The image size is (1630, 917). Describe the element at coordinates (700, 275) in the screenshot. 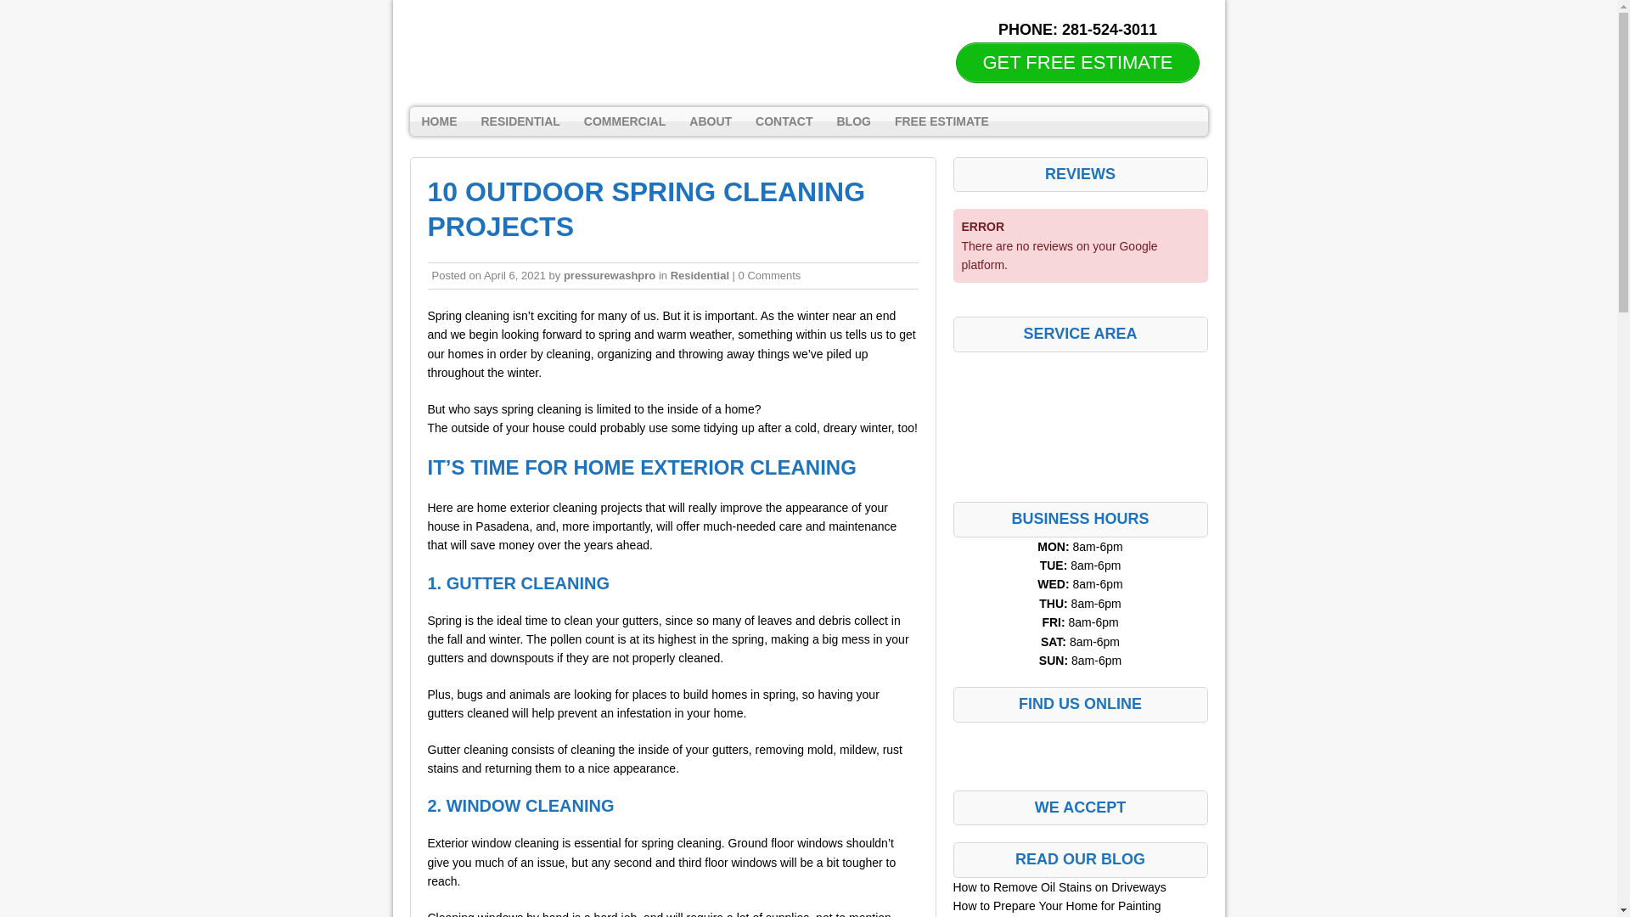

I see `Residential` at that location.